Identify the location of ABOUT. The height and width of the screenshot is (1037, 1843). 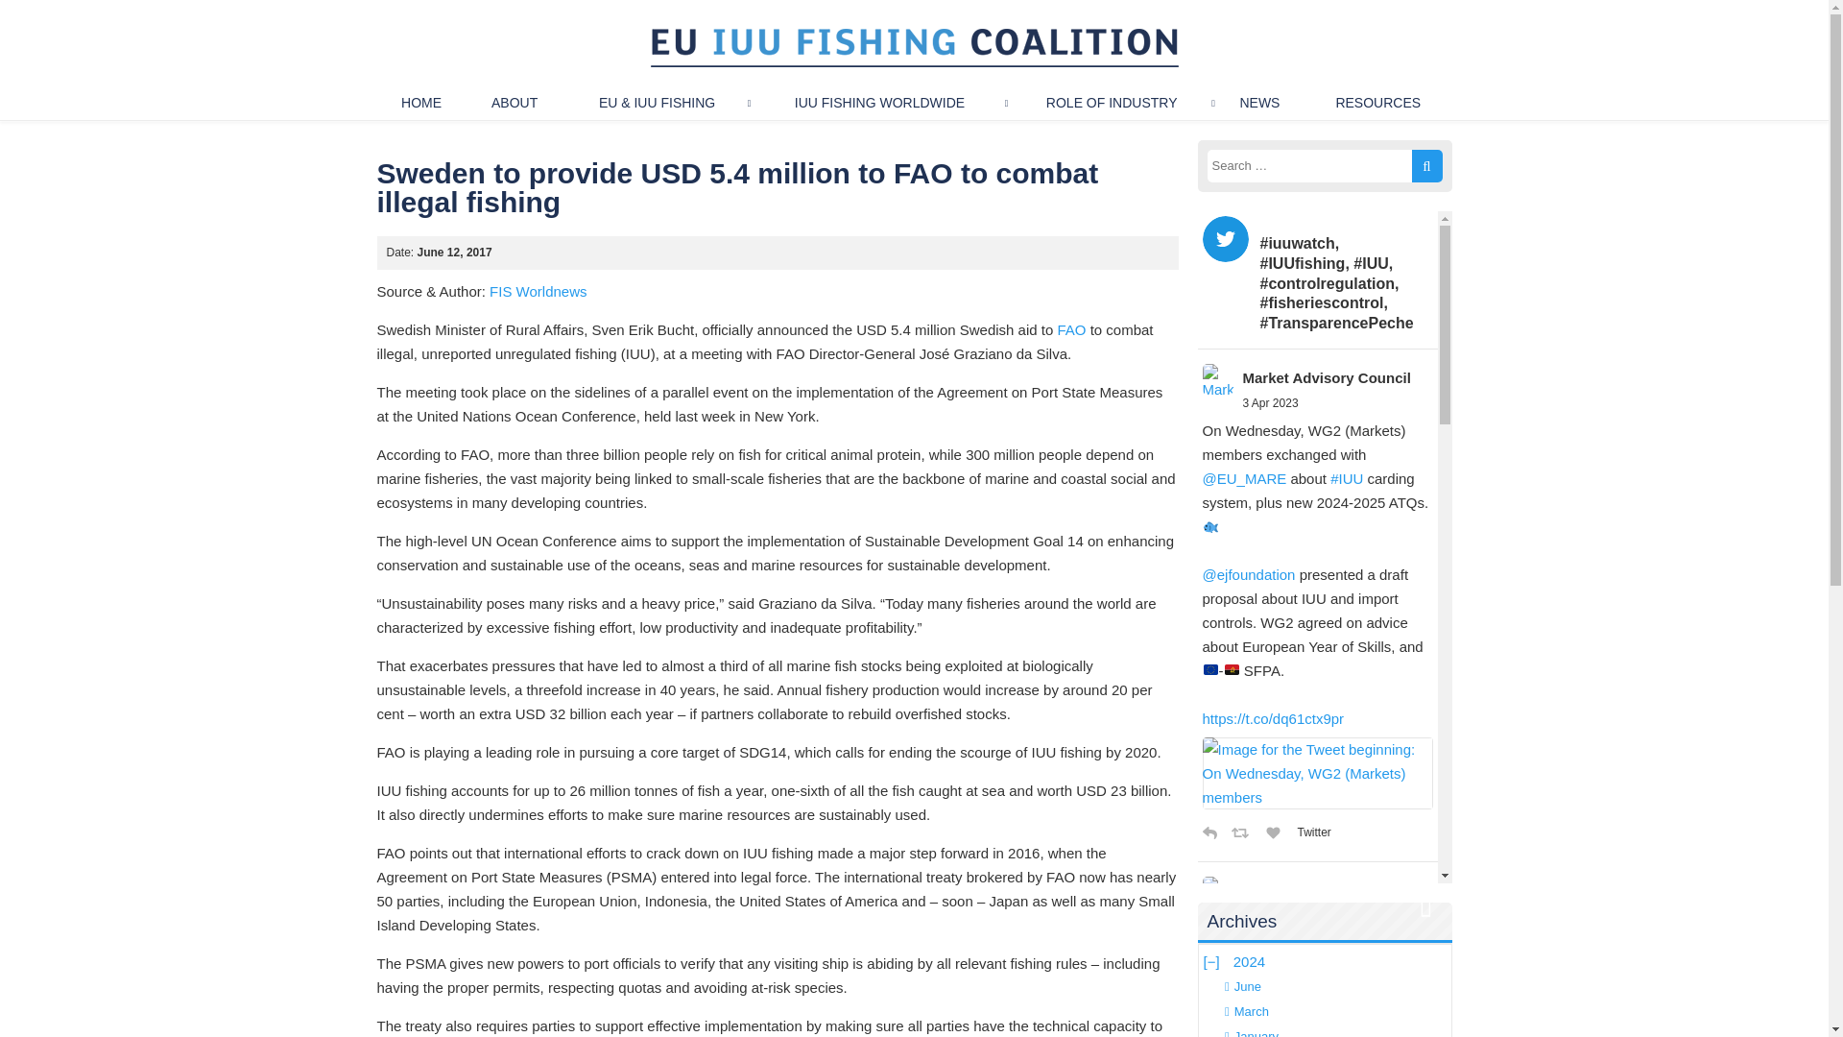
(515, 103).